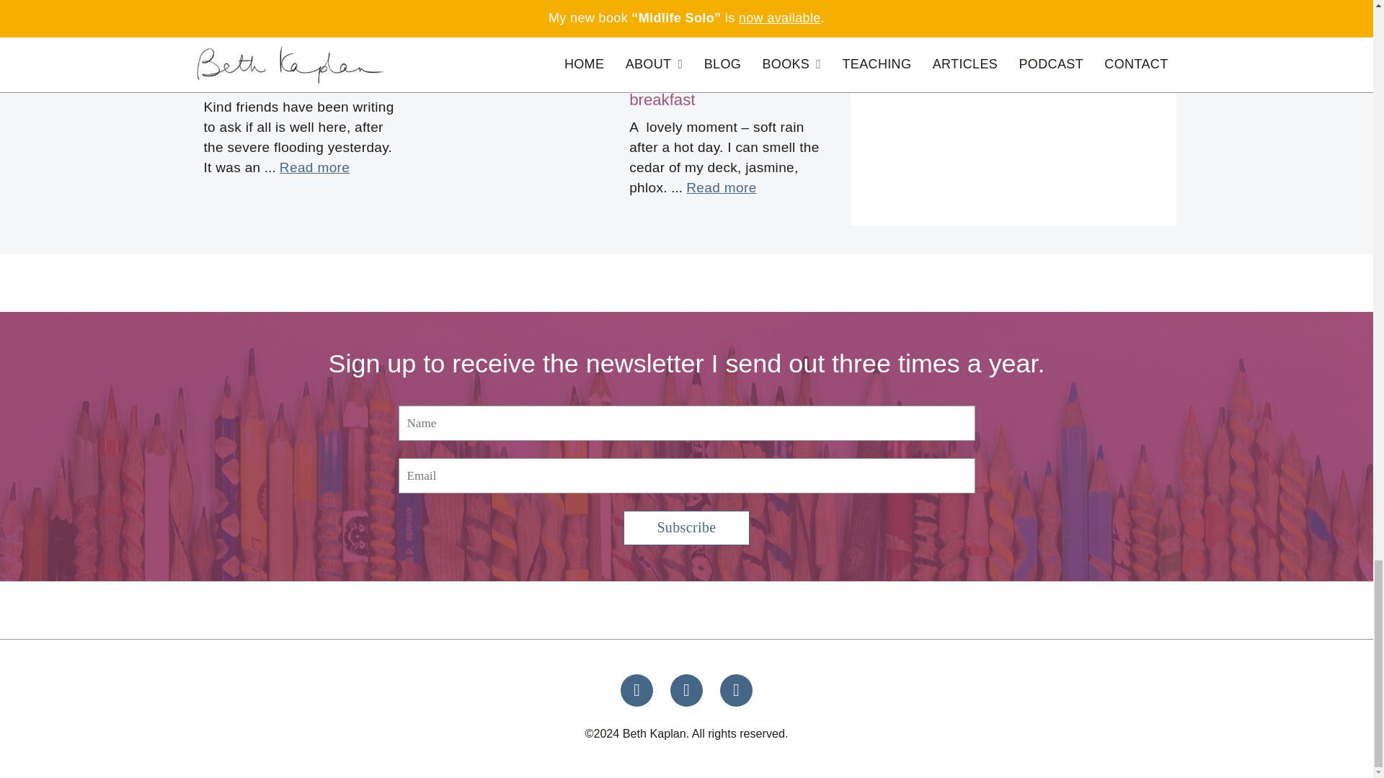 The width and height of the screenshot is (1384, 778). I want to click on weathering the storm, so click(278, 79).